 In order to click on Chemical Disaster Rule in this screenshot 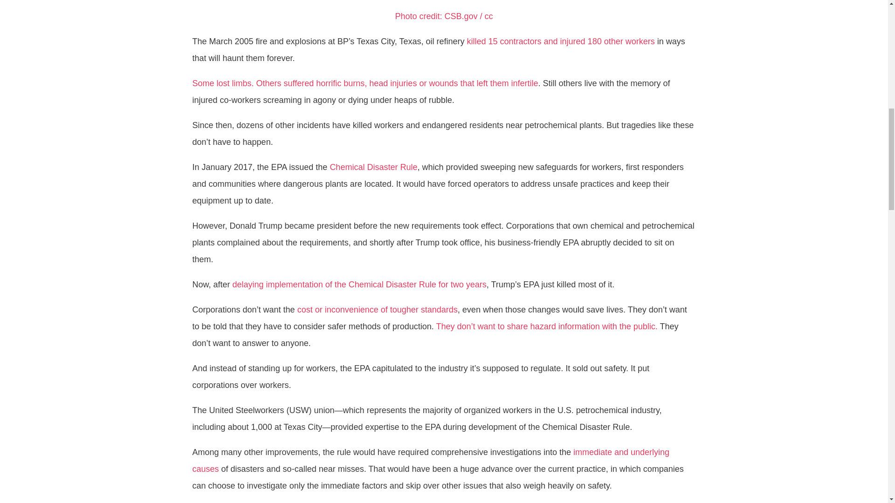, I will do `click(373, 167)`.